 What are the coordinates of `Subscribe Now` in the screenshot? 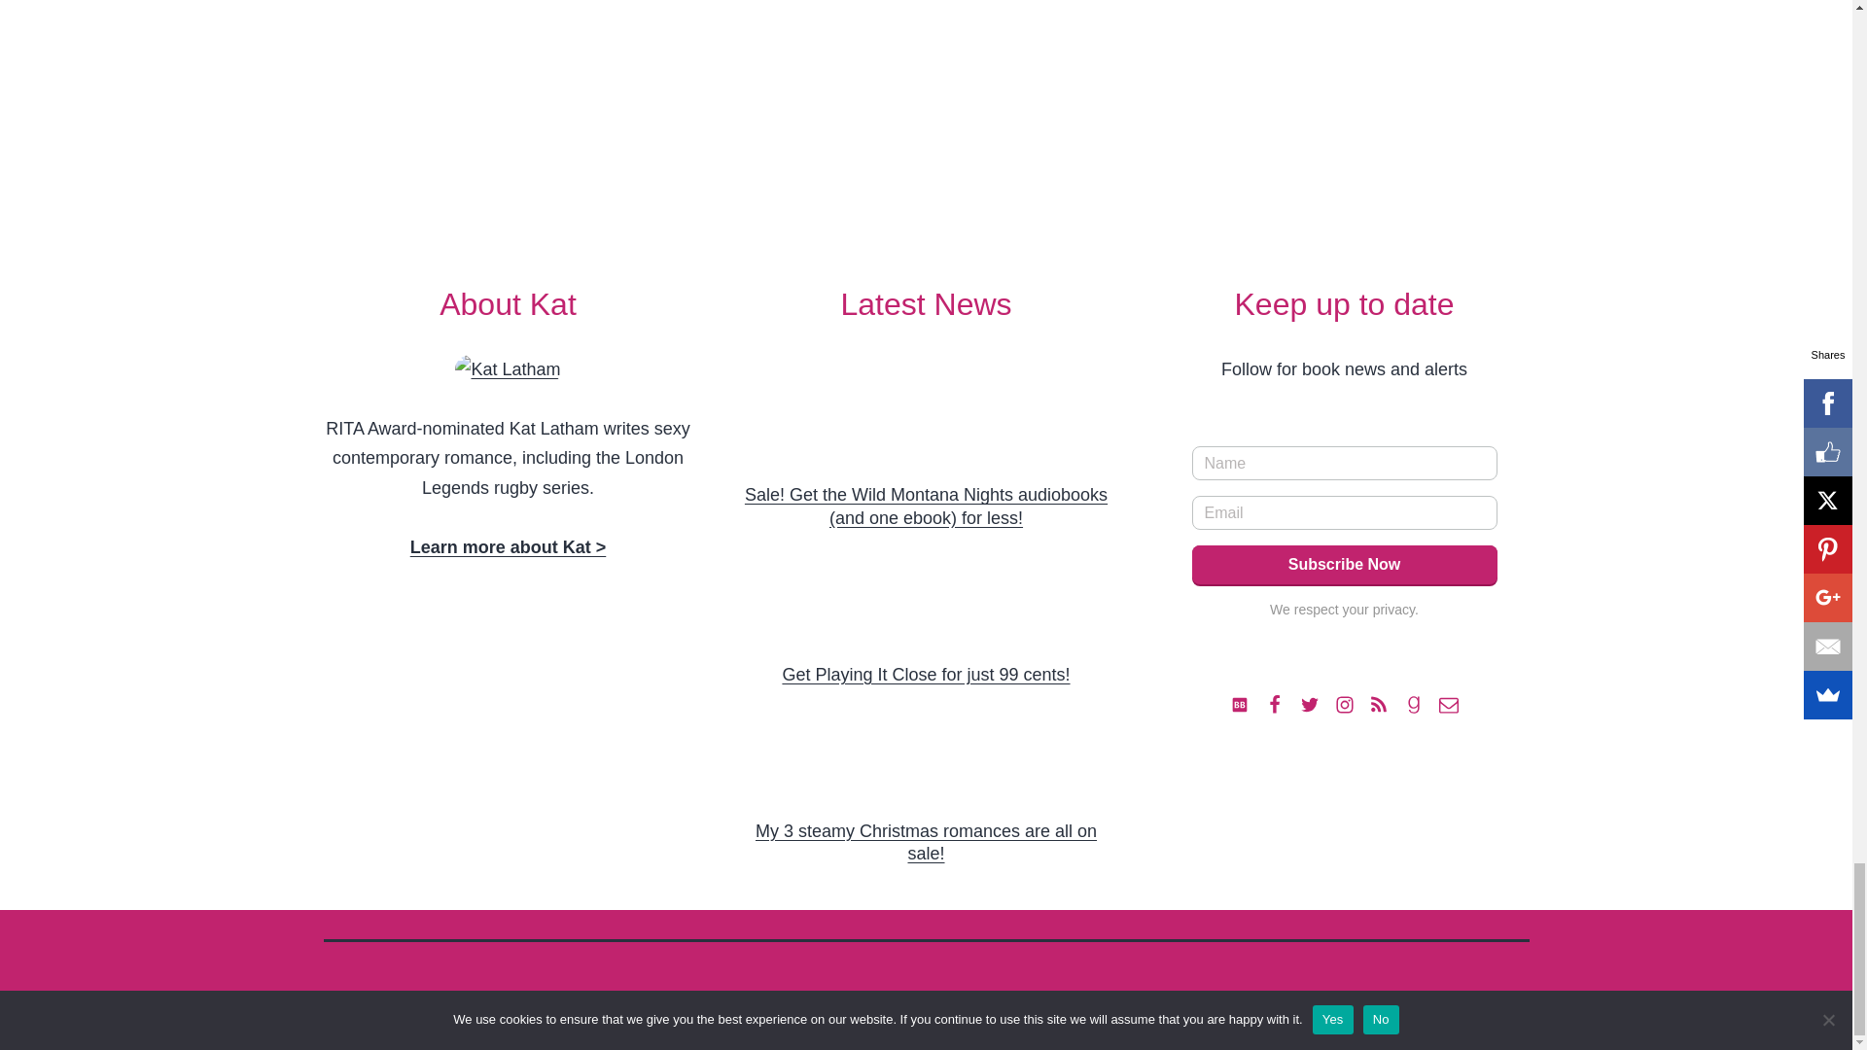 It's located at (1344, 564).